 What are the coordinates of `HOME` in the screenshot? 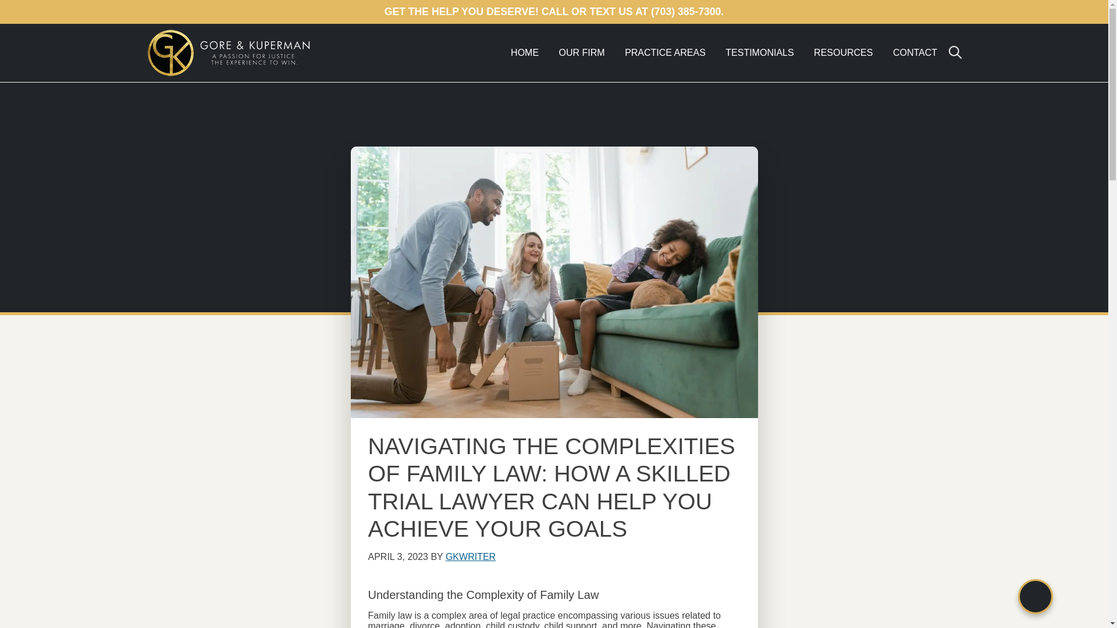 It's located at (524, 52).